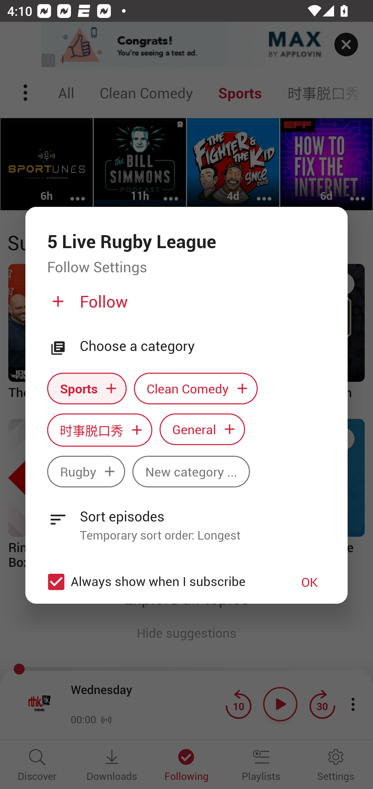  What do you see at coordinates (161, 582) in the screenshot?
I see `Always show when I subscribe` at bounding box center [161, 582].